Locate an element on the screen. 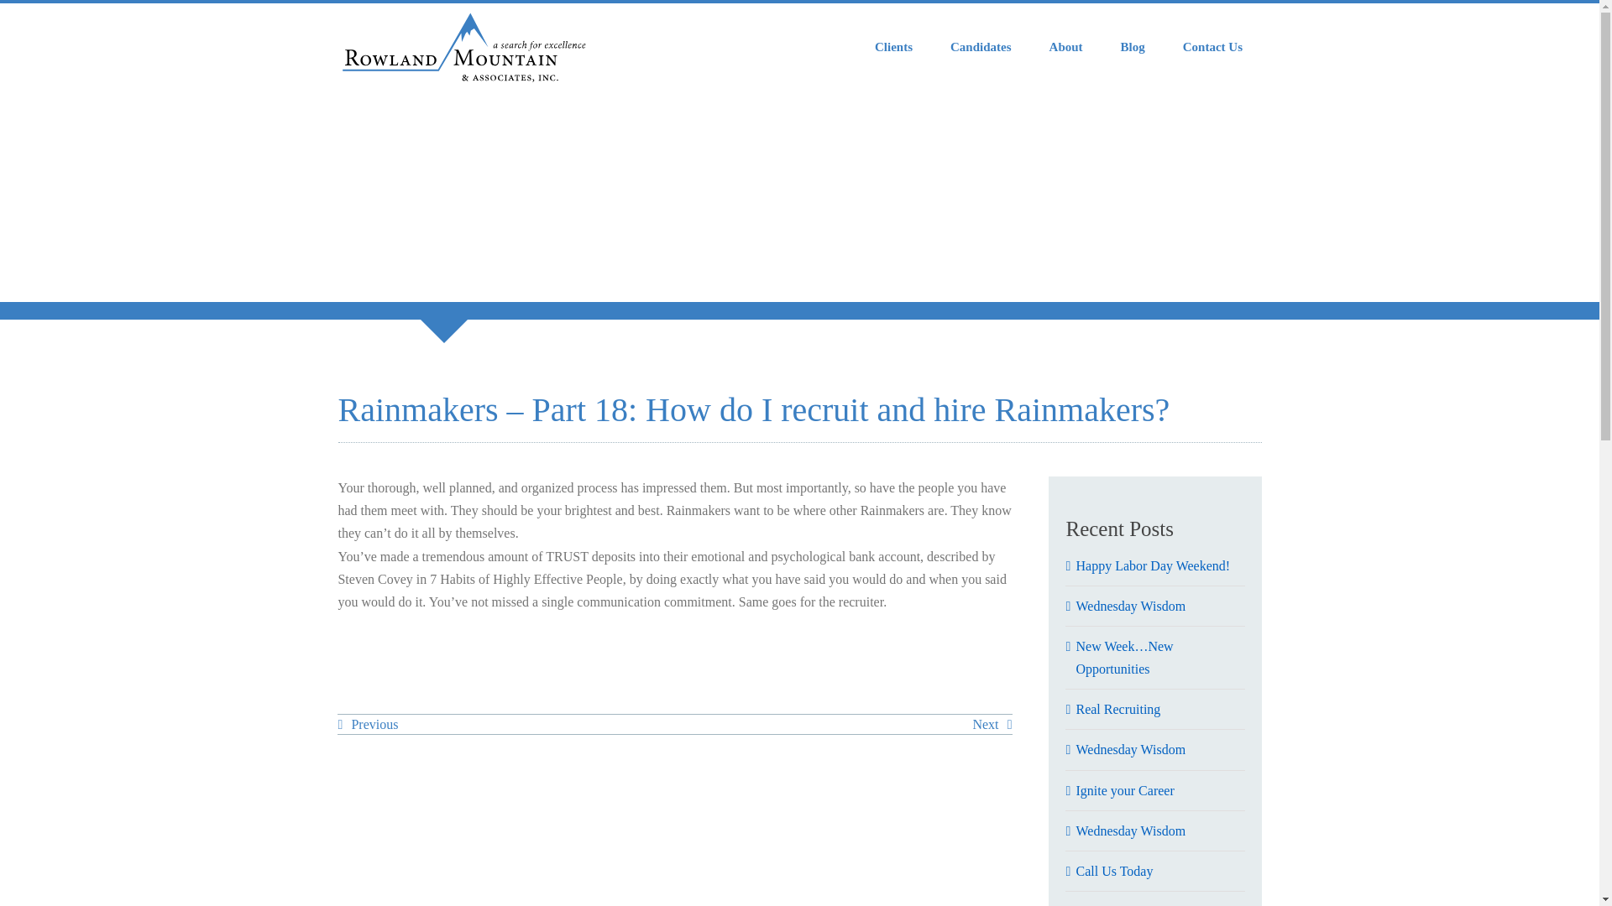  Contact Us is located at coordinates (1212, 47).